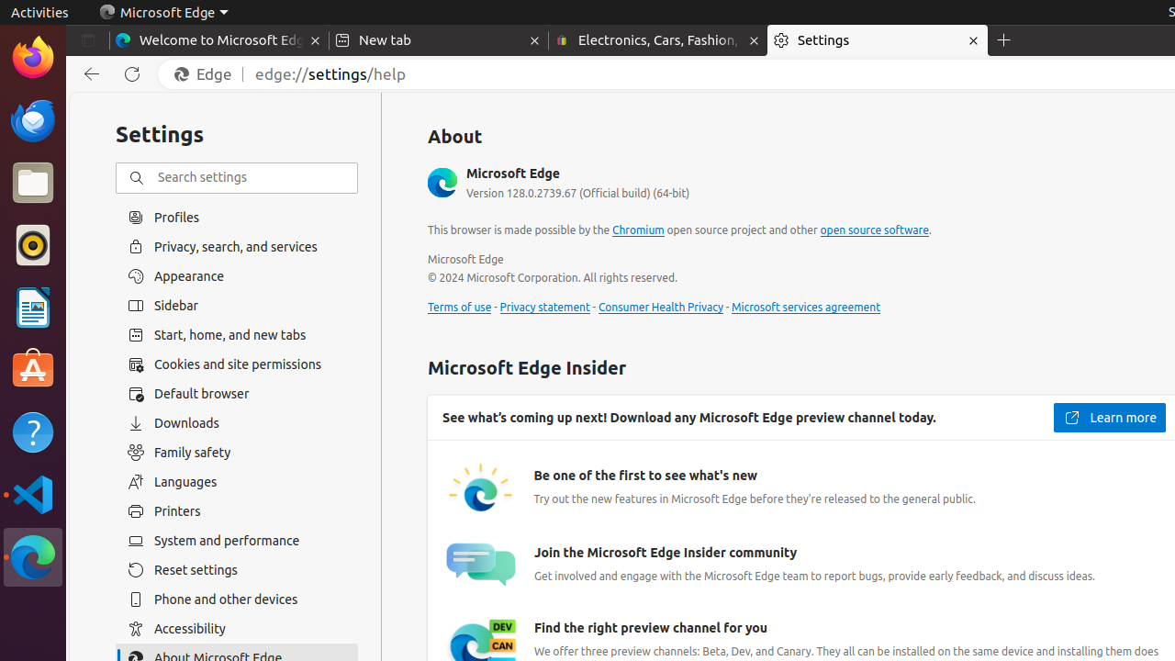  I want to click on Cookies and site permissions, so click(237, 364).